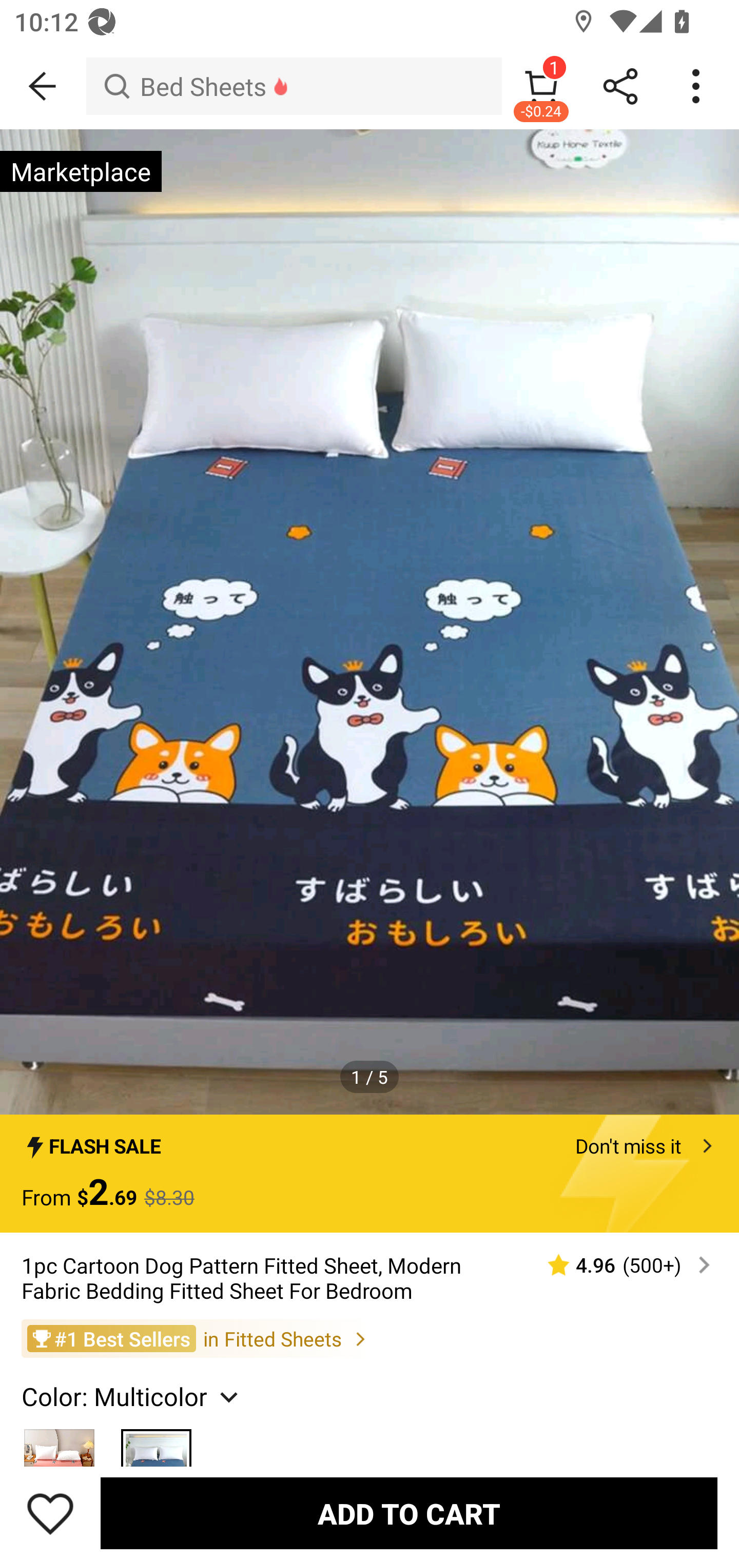 The image size is (739, 1560). Describe the element at coordinates (369, 1173) in the screenshot. I see `FLASH SALE Don't miss it From  $2.69 $8.30` at that location.